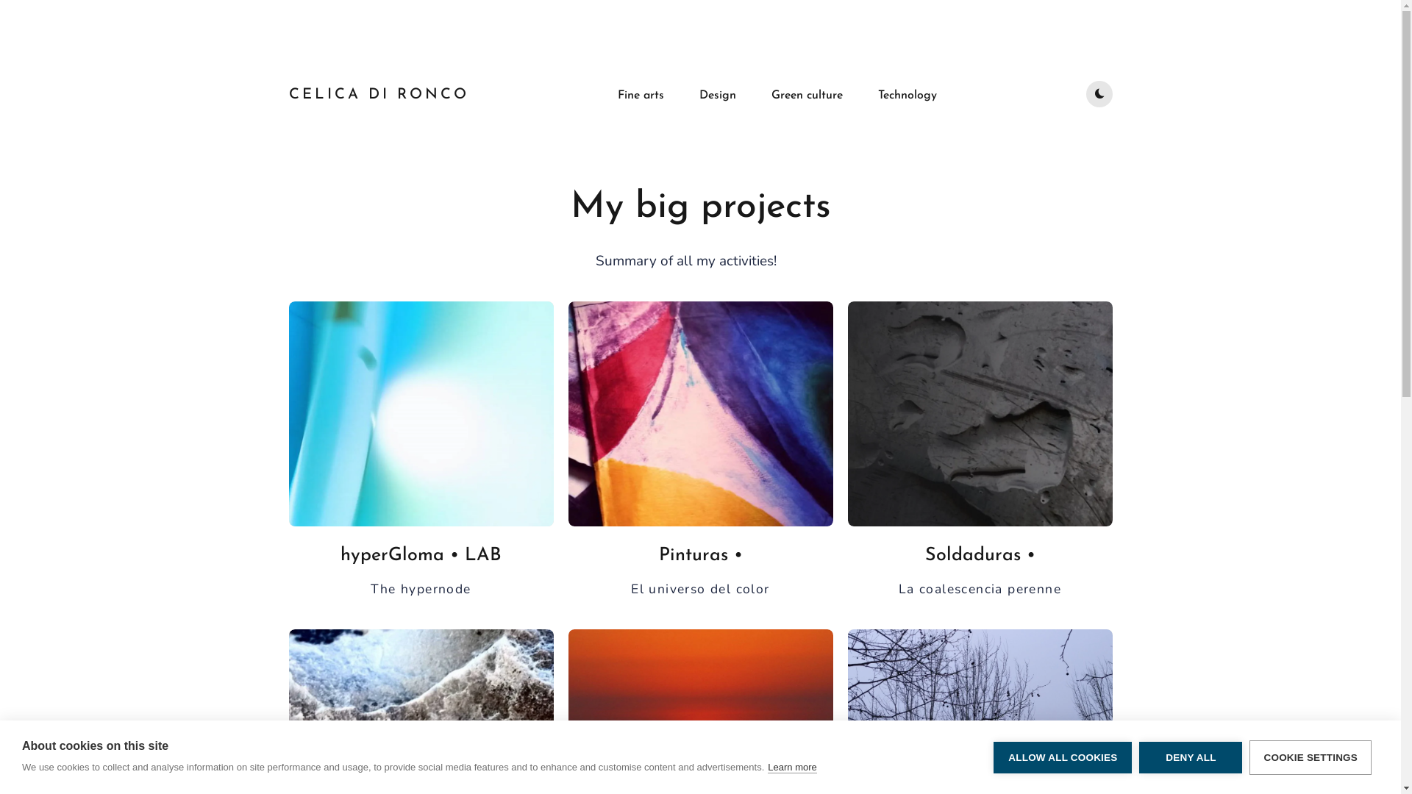 This screenshot has width=1412, height=794. What do you see at coordinates (718, 96) in the screenshot?
I see `Design` at bounding box center [718, 96].